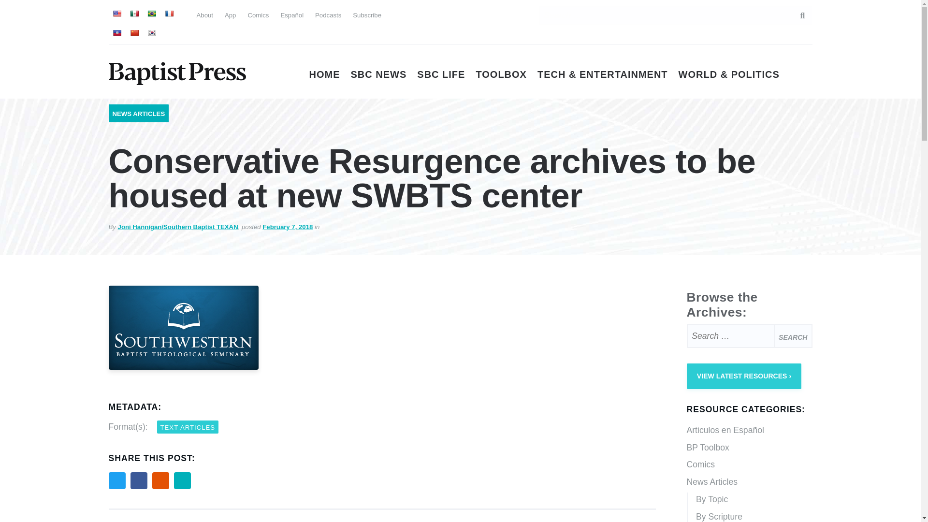 The image size is (928, 522). I want to click on VIEW LATEST RESOURCES, so click(744, 376).